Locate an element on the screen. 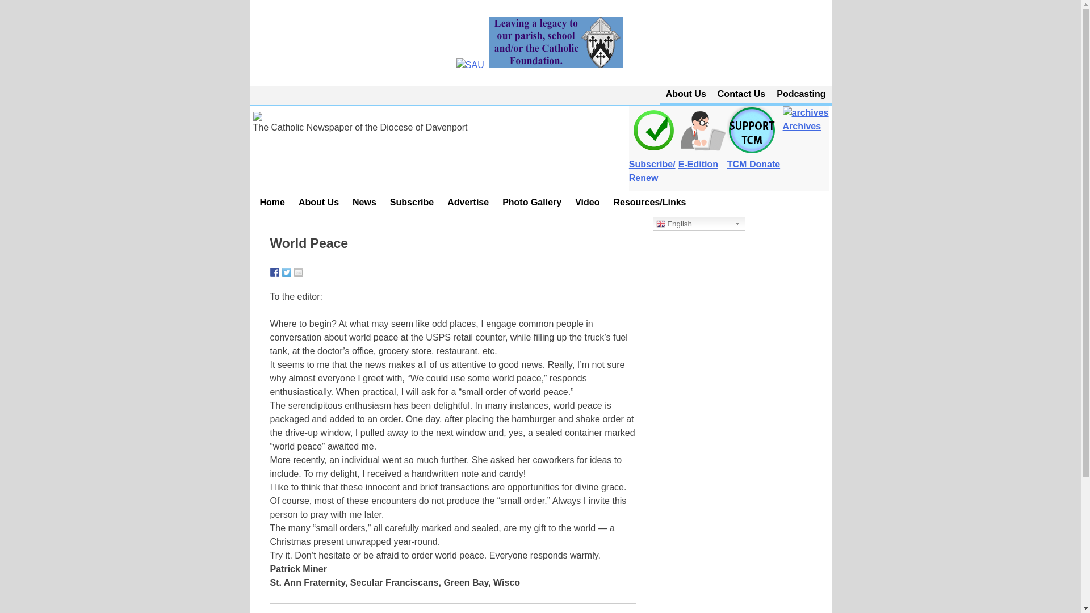  About Us is located at coordinates (318, 202).